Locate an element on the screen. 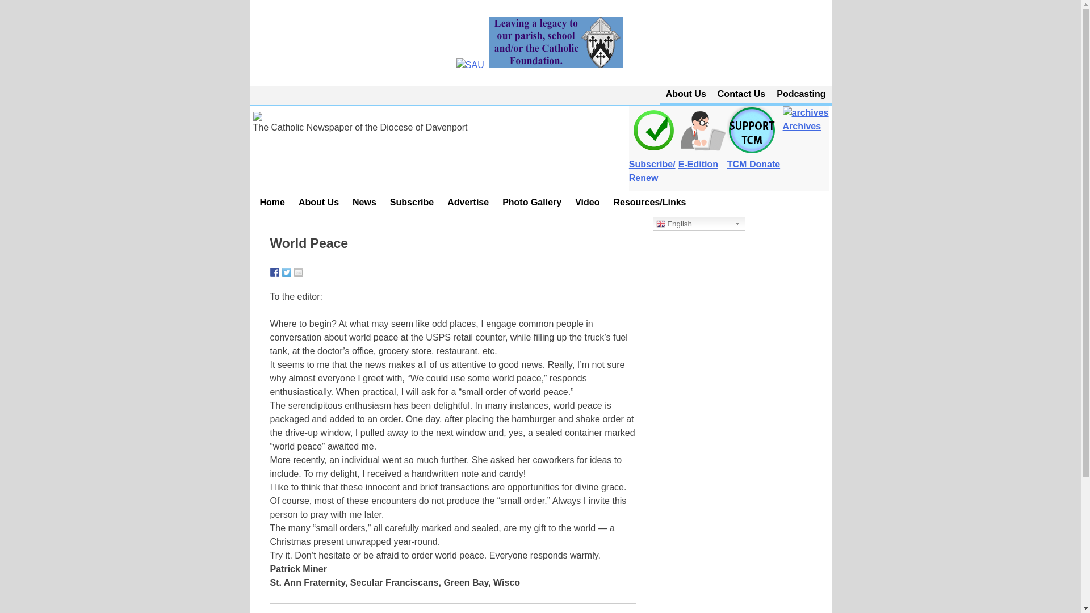  About Us is located at coordinates (318, 202).